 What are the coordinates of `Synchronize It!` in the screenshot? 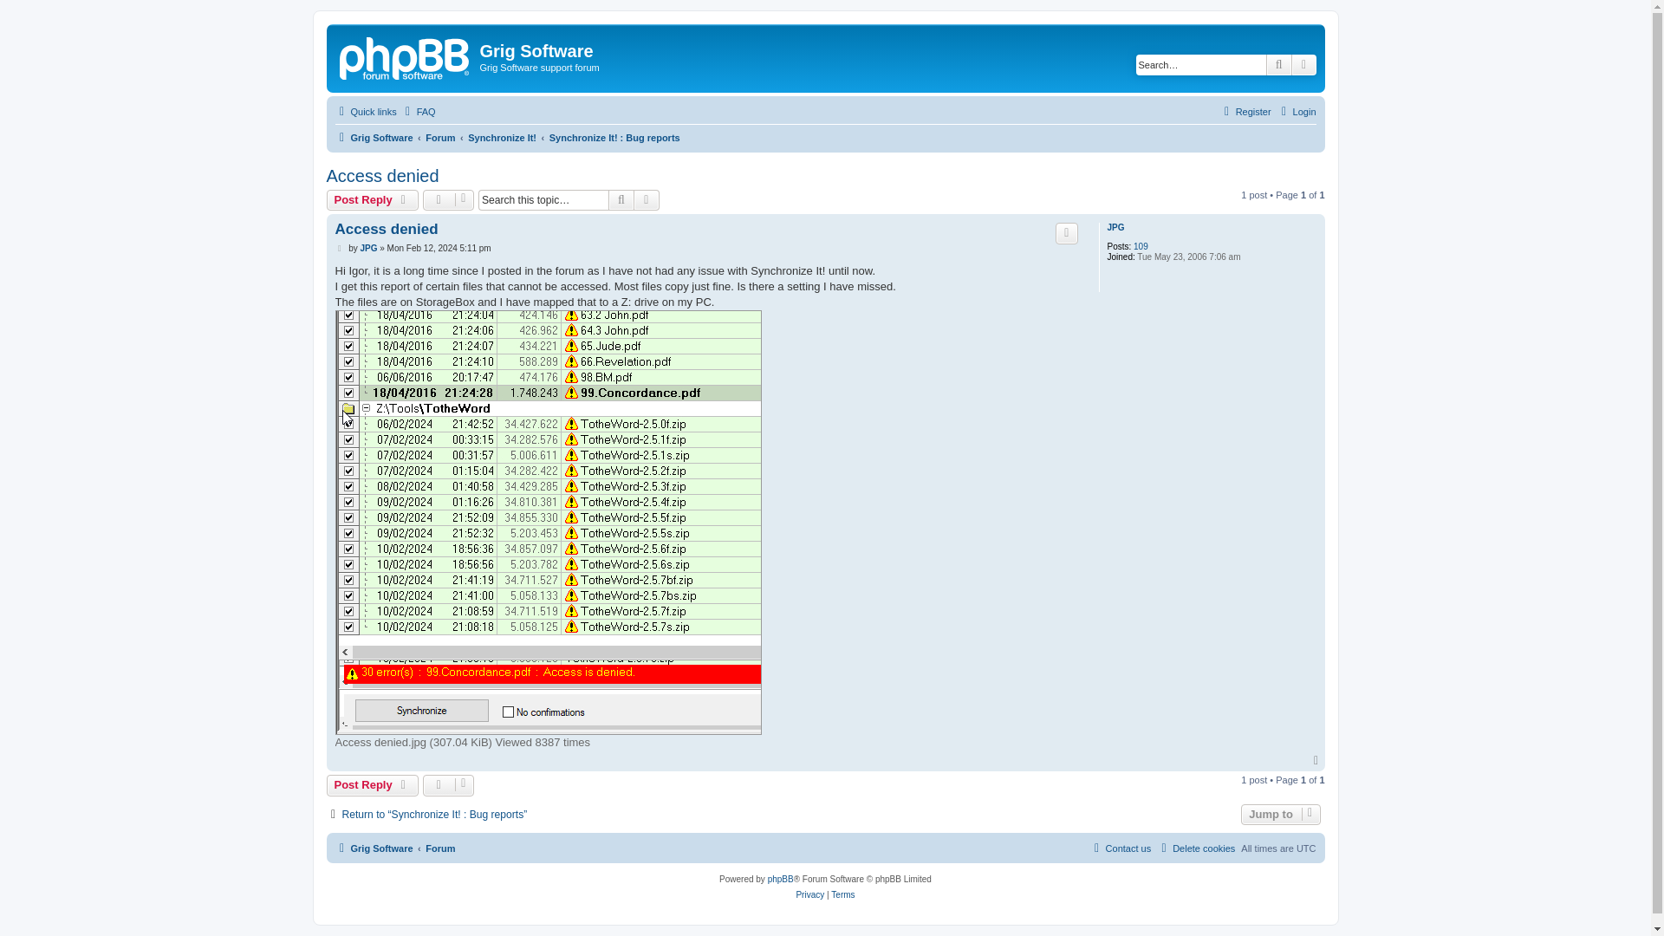 It's located at (501, 137).